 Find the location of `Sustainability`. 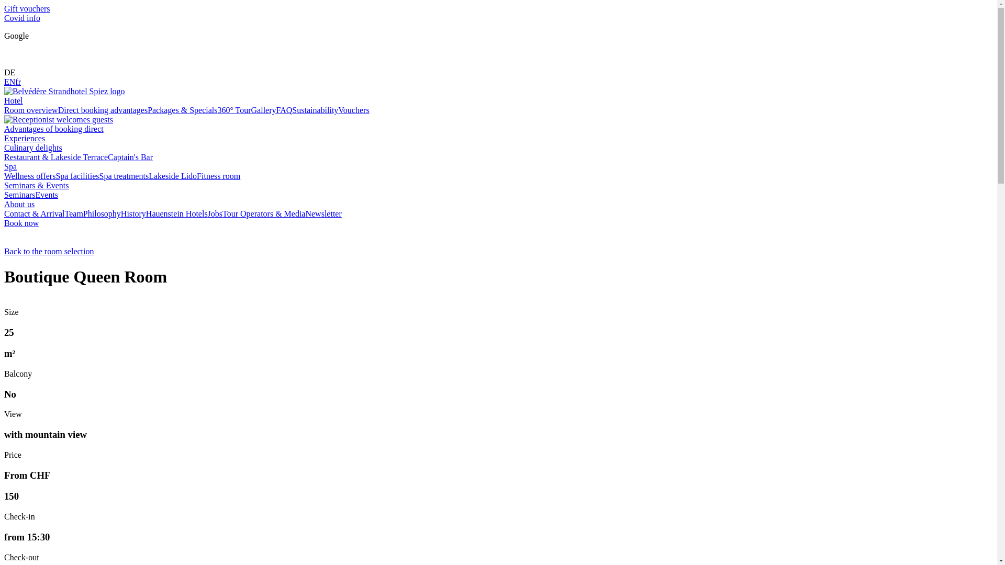

Sustainability is located at coordinates (315, 110).